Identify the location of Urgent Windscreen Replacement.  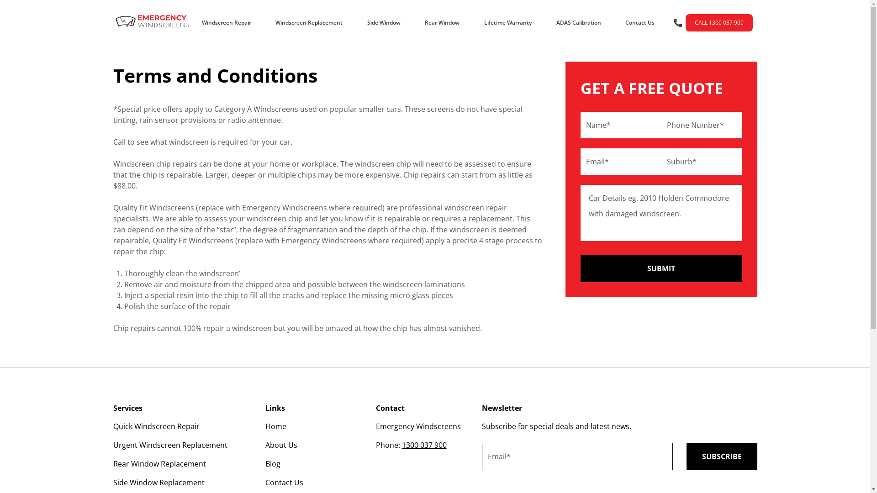
(170, 446).